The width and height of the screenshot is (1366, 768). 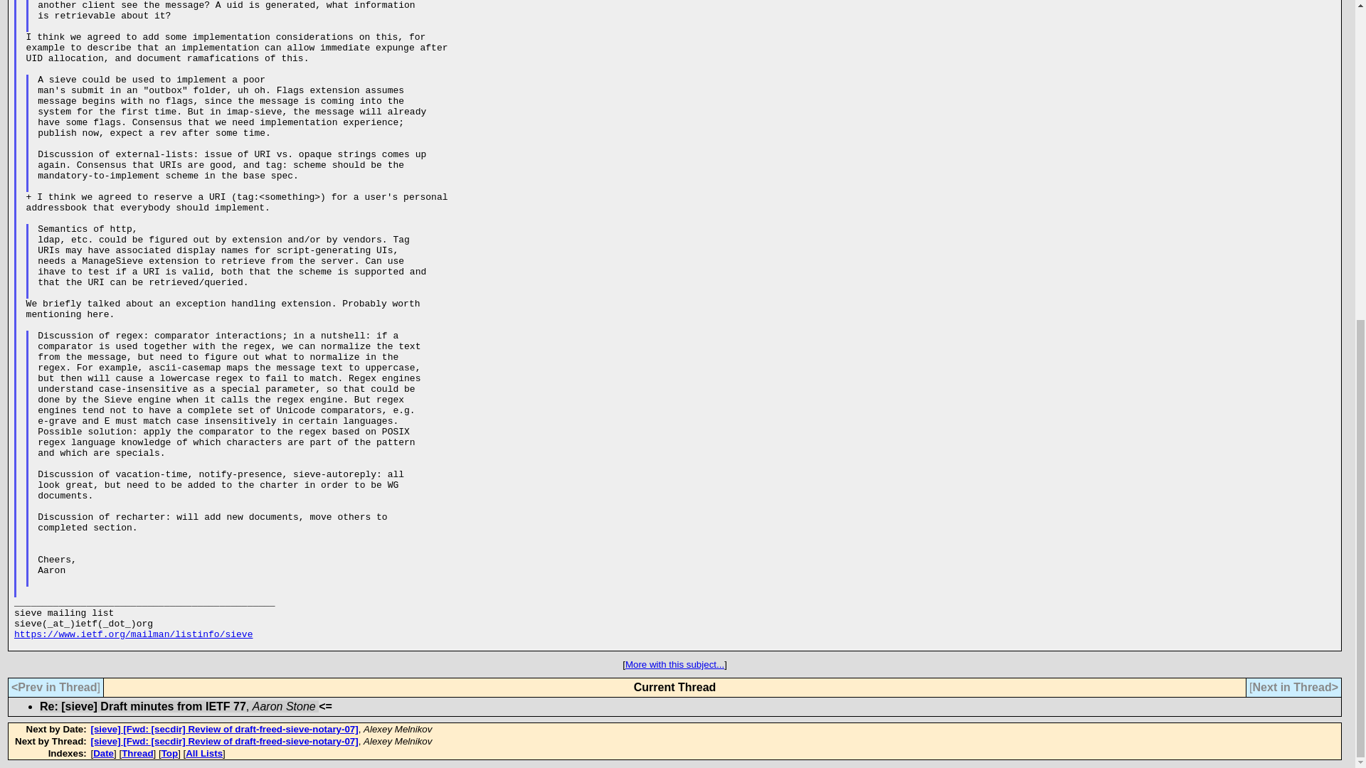 What do you see at coordinates (203, 753) in the screenshot?
I see `All Lists` at bounding box center [203, 753].